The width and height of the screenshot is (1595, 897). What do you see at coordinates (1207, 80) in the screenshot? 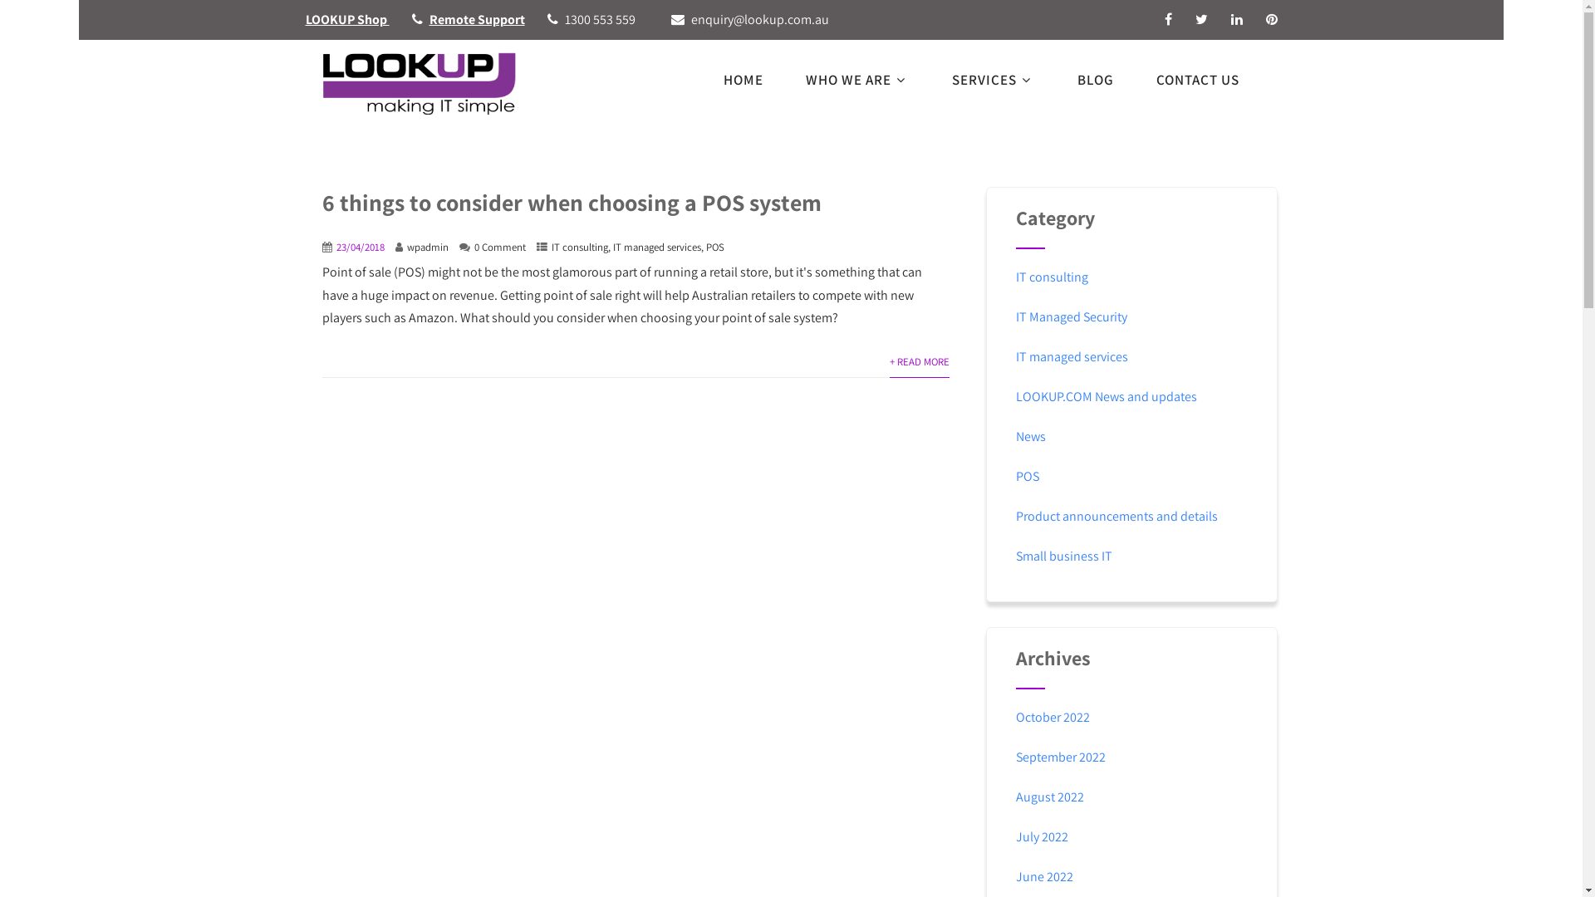
I see `CONTACT US` at bounding box center [1207, 80].